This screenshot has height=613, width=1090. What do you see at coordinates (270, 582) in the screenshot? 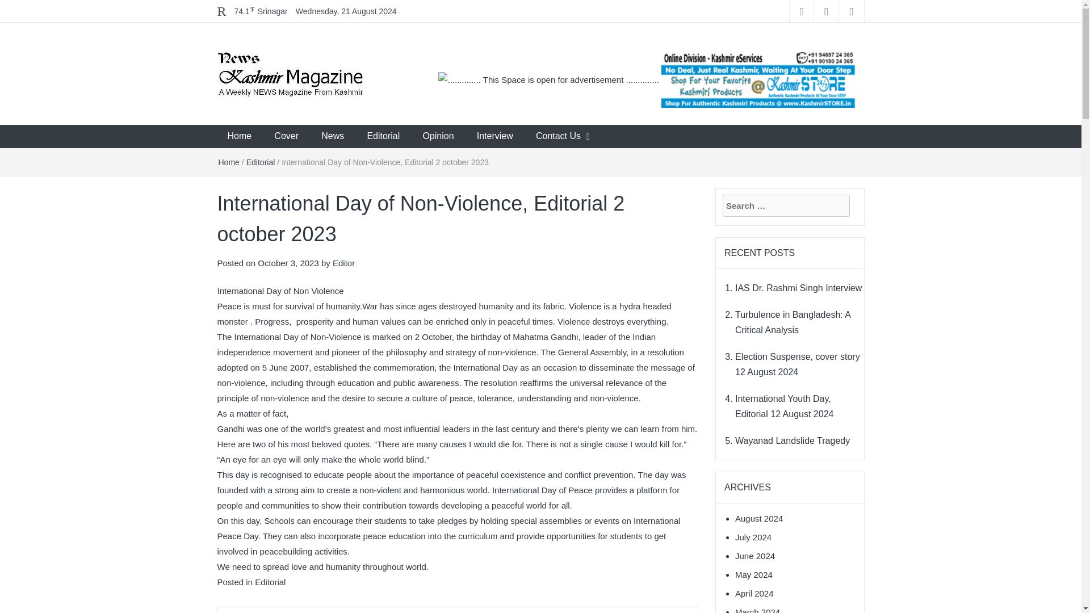
I see `Editorial` at bounding box center [270, 582].